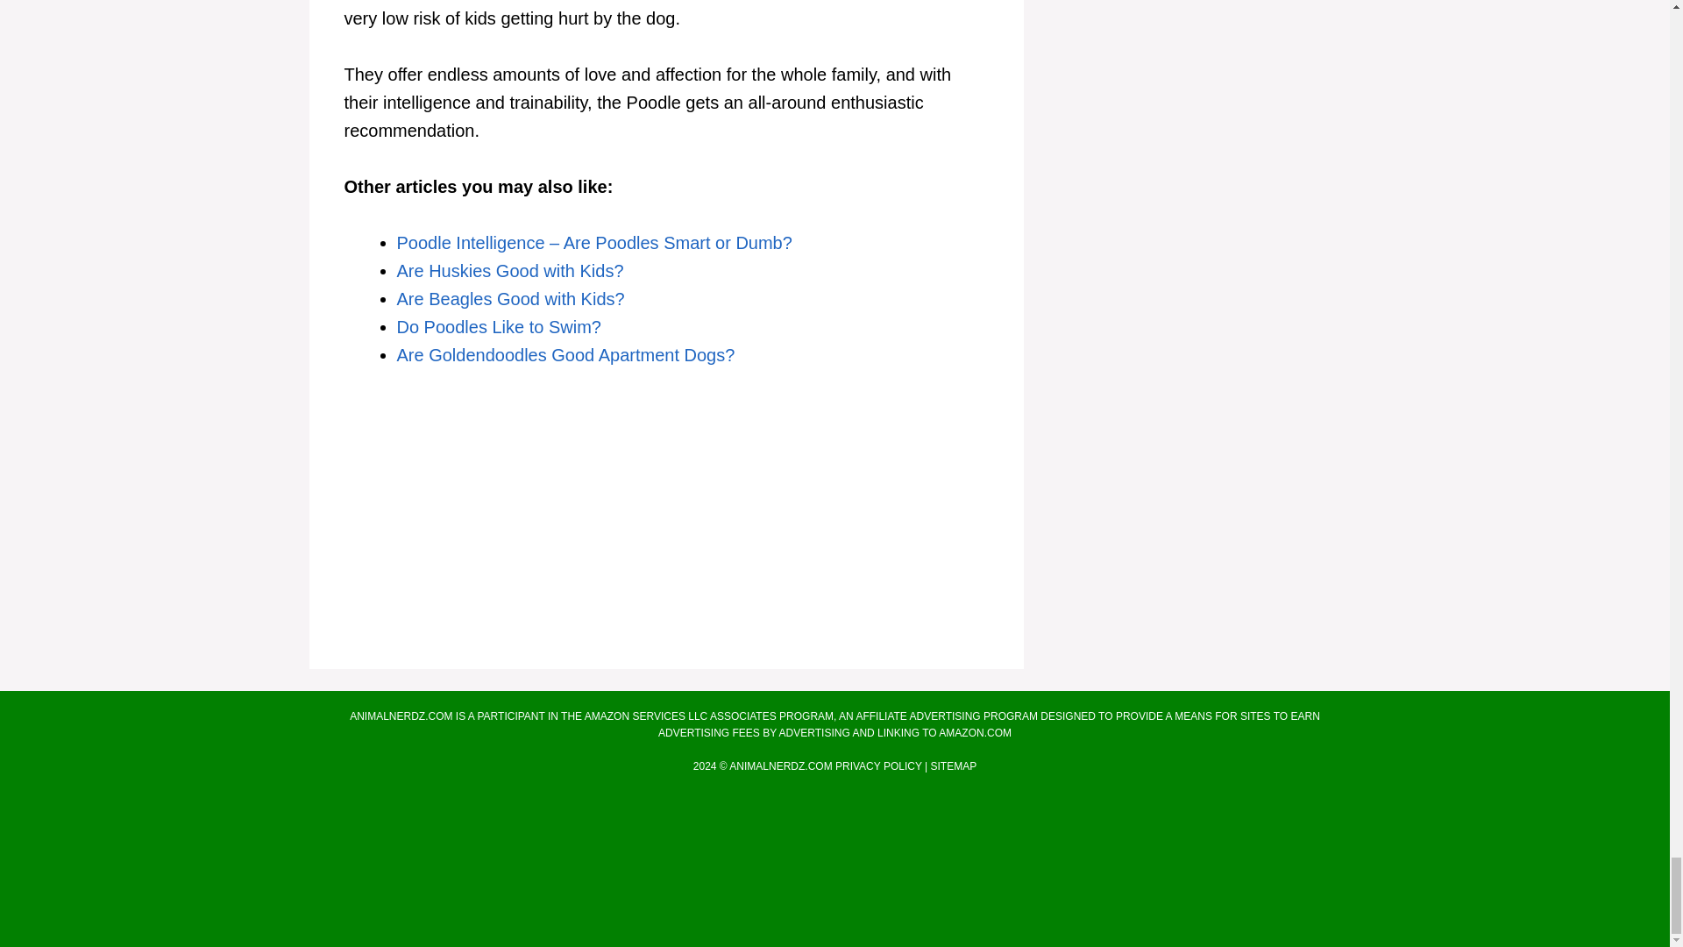 Image resolution: width=1683 pixels, height=947 pixels. I want to click on Are Beagles Good with Kids?, so click(510, 299).